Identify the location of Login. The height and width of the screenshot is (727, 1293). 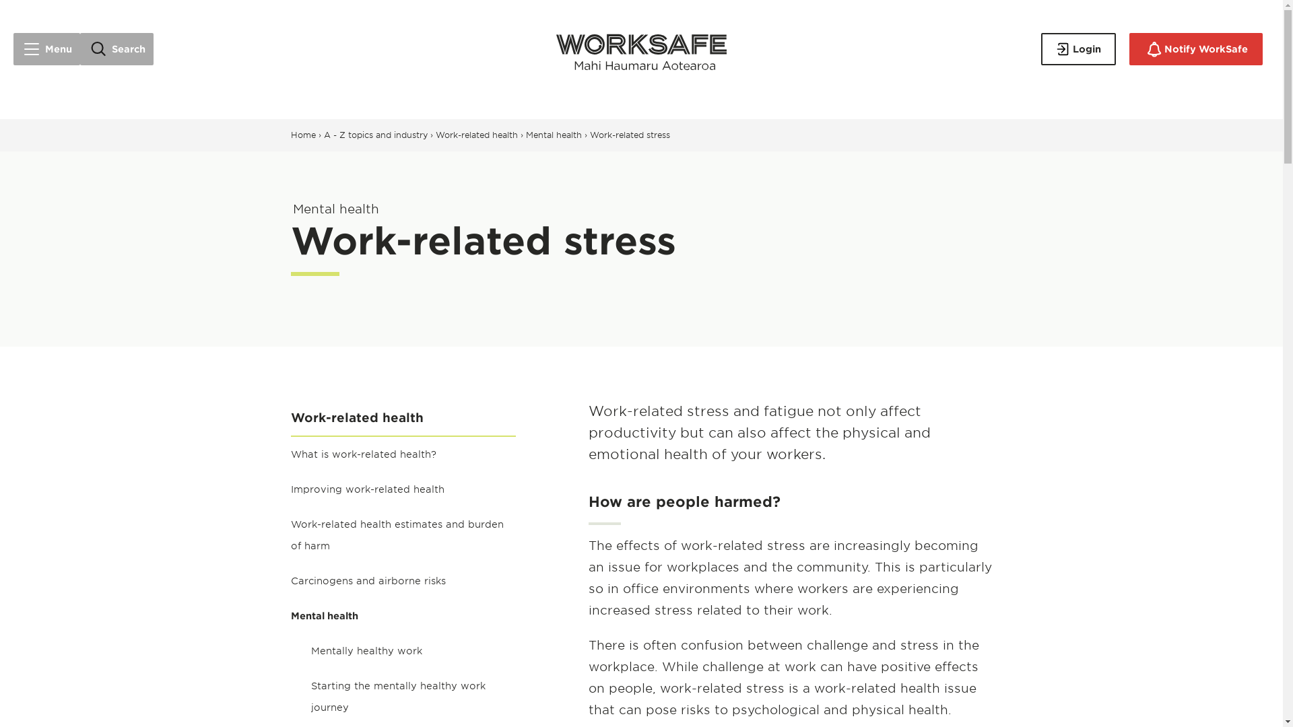
(1077, 48).